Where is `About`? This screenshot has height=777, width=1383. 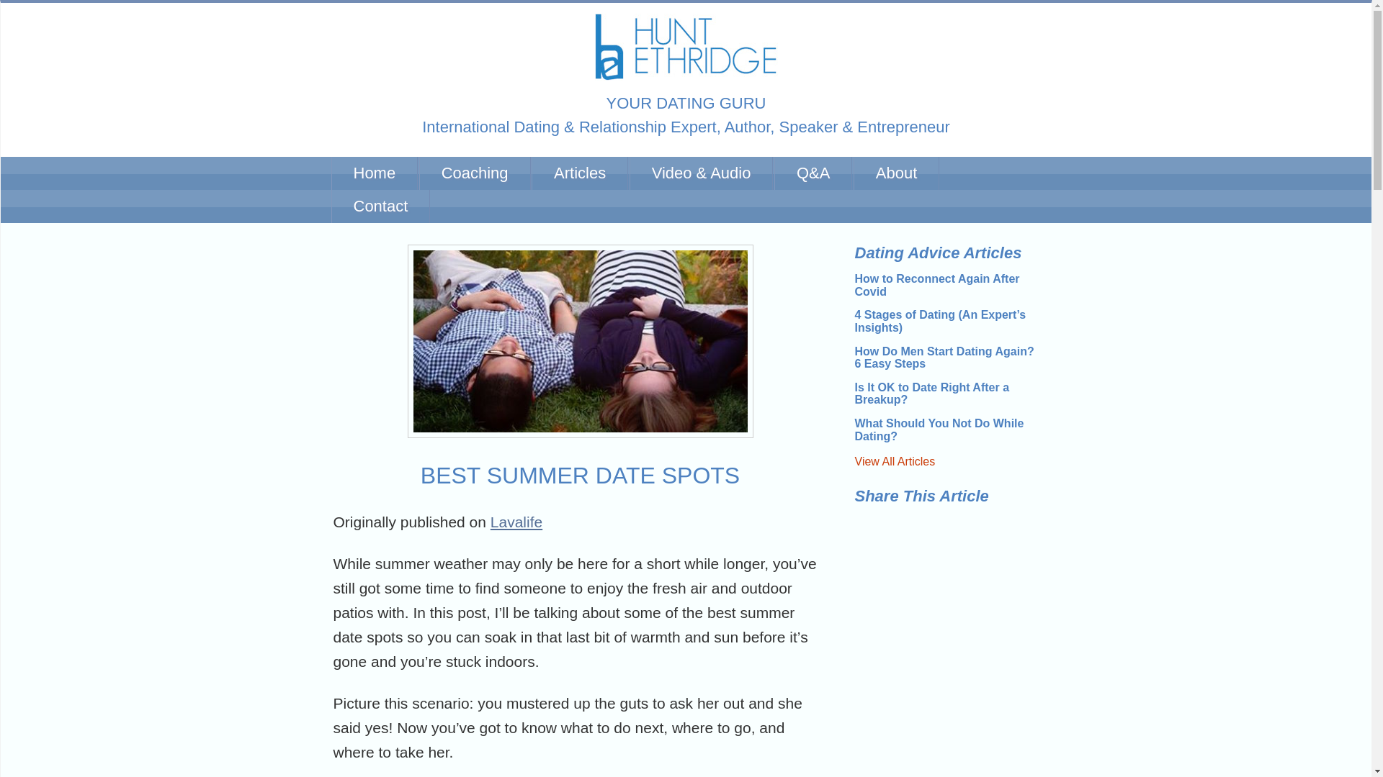 About is located at coordinates (896, 173).